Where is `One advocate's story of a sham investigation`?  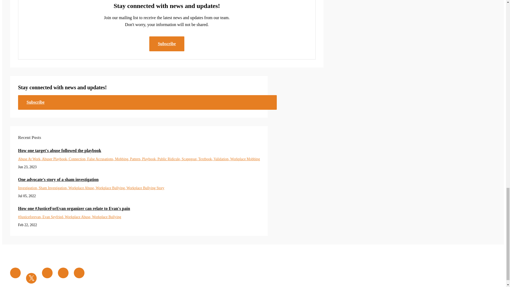 One advocate's story of a sham investigation is located at coordinates (139, 180).